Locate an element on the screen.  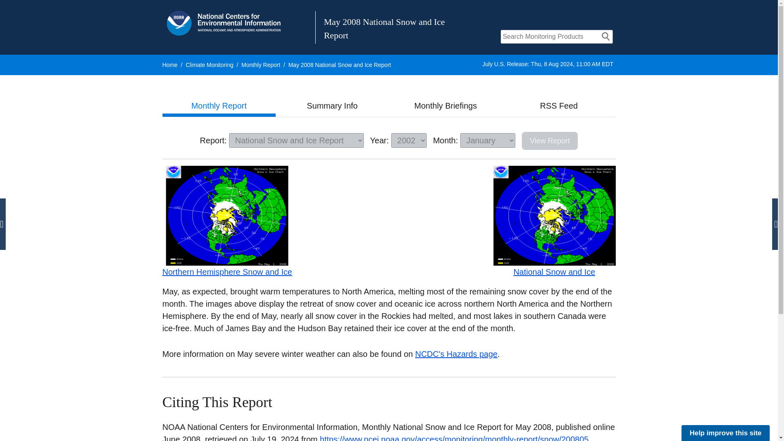
May 2008 National Snow and Ice Report is located at coordinates (339, 65).